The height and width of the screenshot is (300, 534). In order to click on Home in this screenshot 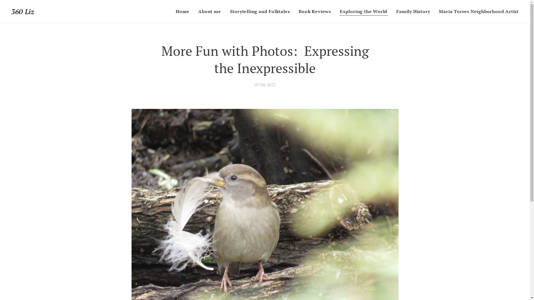, I will do `click(184, 11)`.